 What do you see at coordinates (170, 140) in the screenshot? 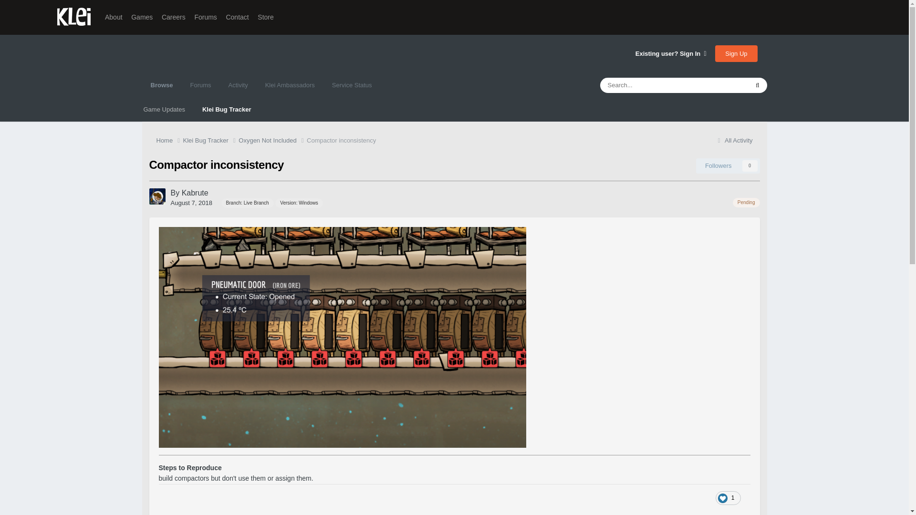
I see `Home` at bounding box center [170, 140].